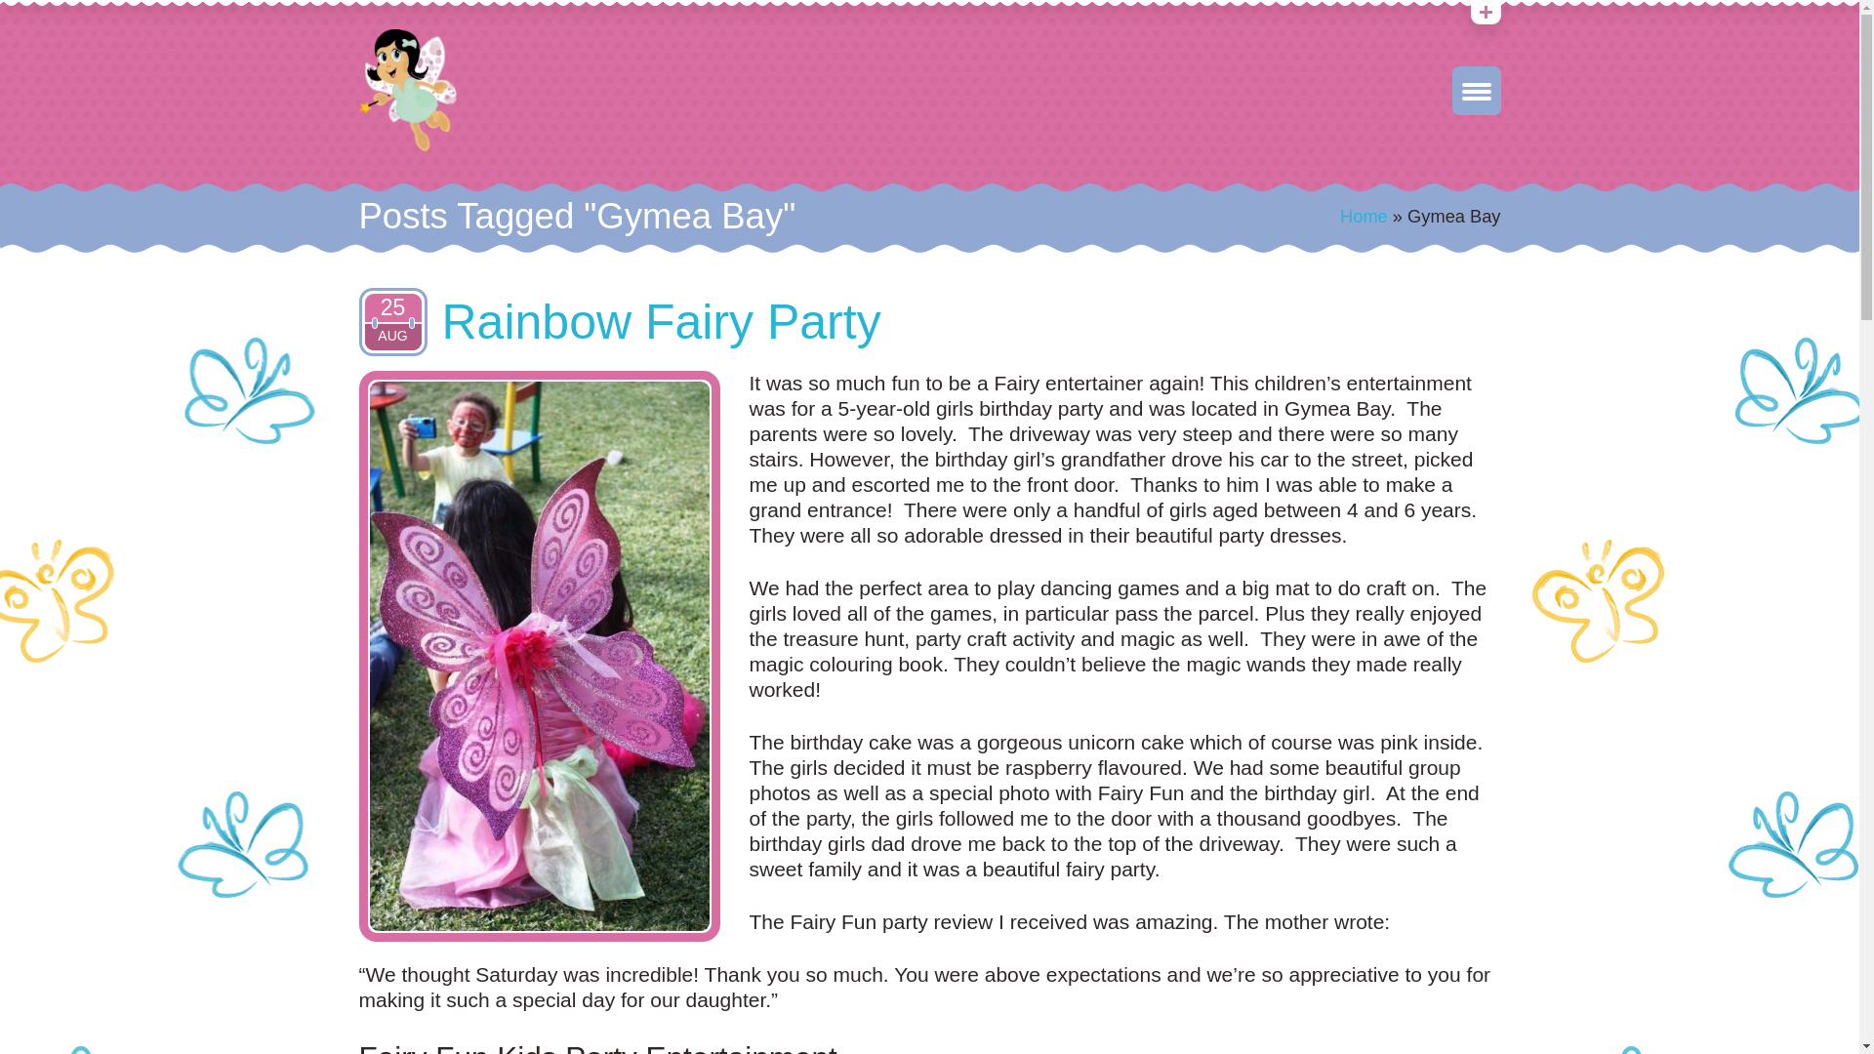  What do you see at coordinates (1475, 16) in the screenshot?
I see `Twitter | Fairy Fun Parties` at bounding box center [1475, 16].